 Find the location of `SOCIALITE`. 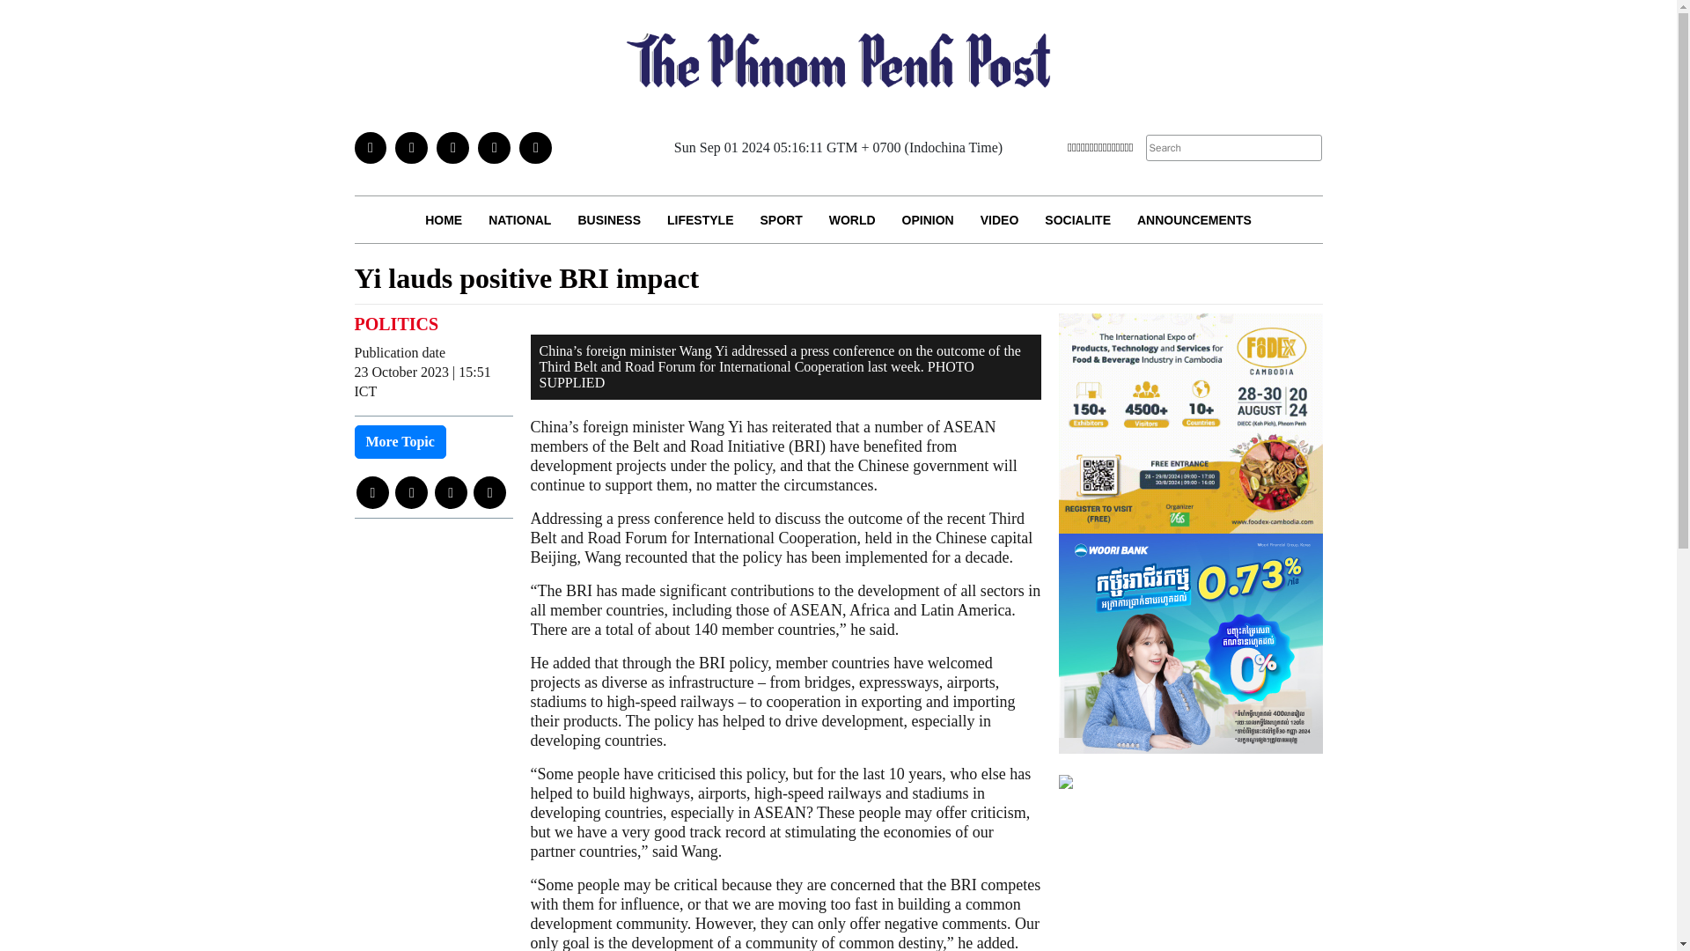

SOCIALITE is located at coordinates (1077, 219).